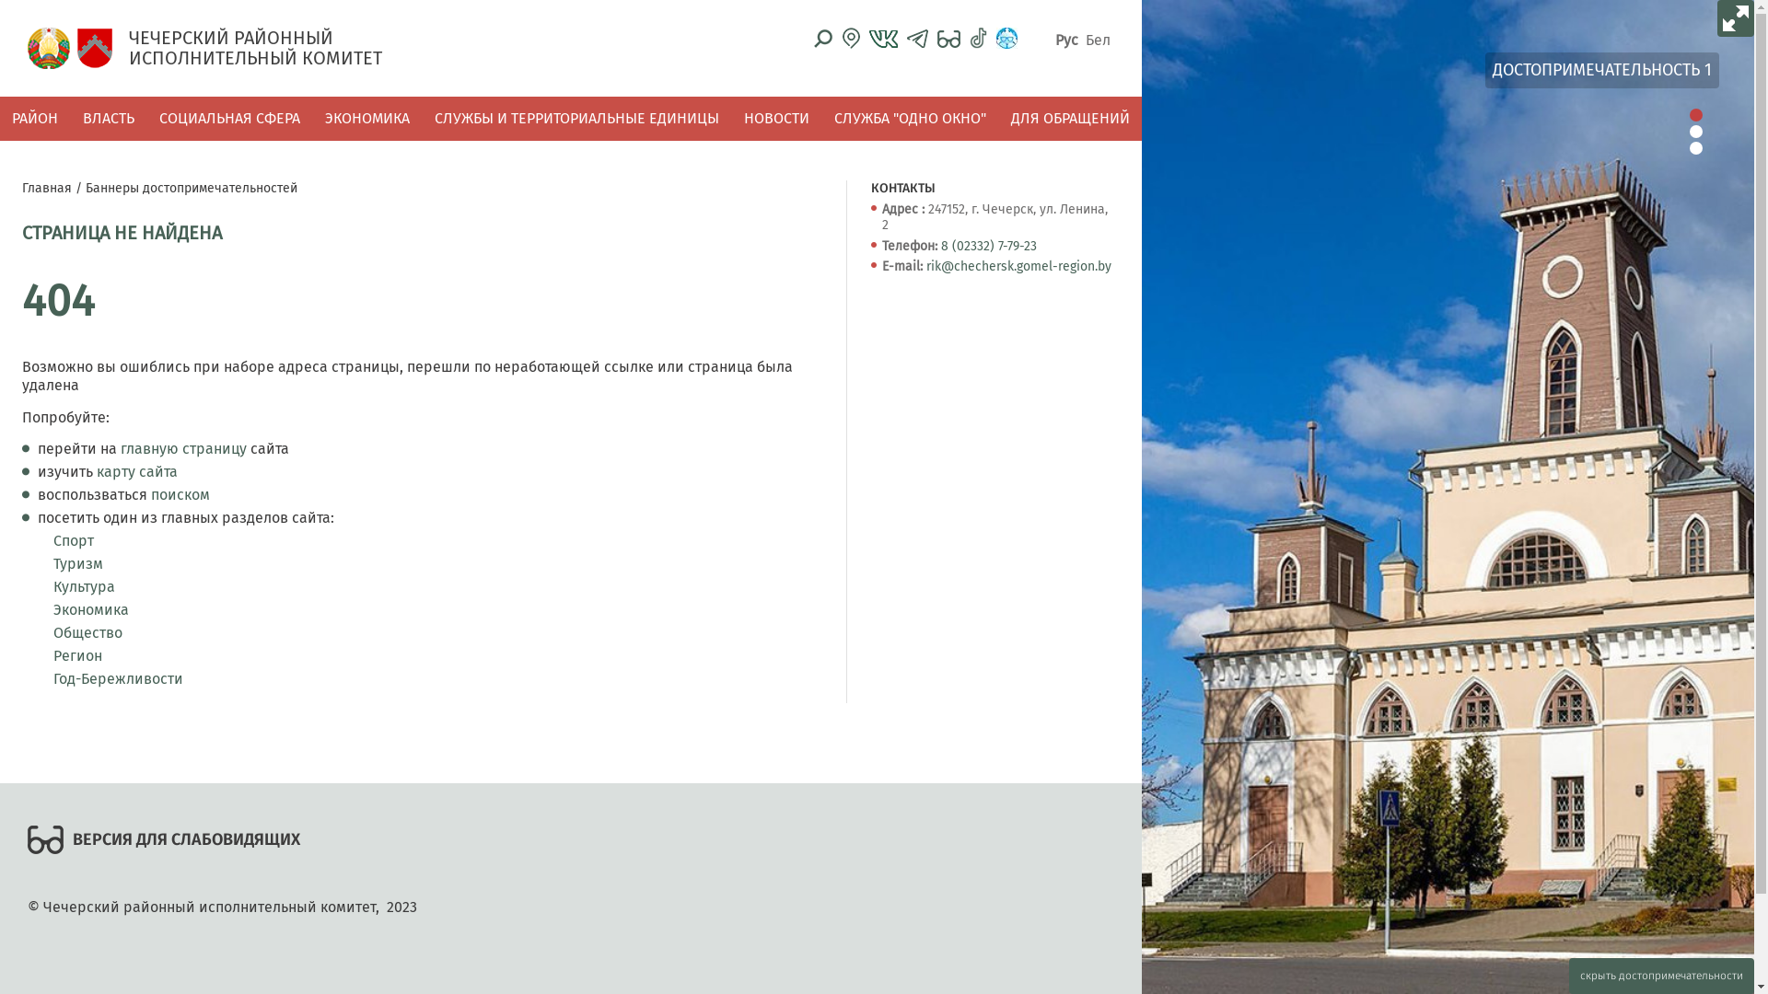  I want to click on VK, so click(884, 38).